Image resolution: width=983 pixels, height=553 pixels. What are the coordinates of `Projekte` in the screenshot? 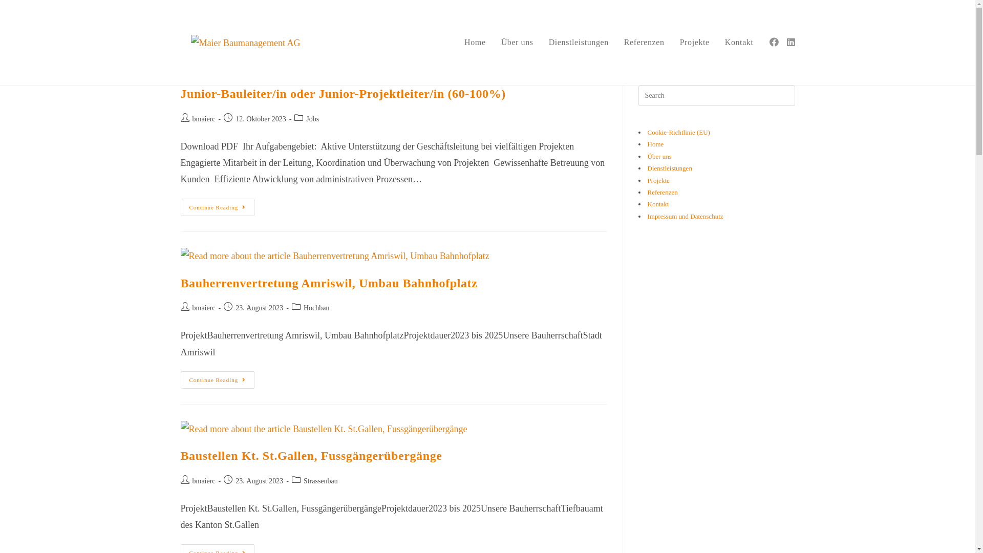 It's located at (695, 42).